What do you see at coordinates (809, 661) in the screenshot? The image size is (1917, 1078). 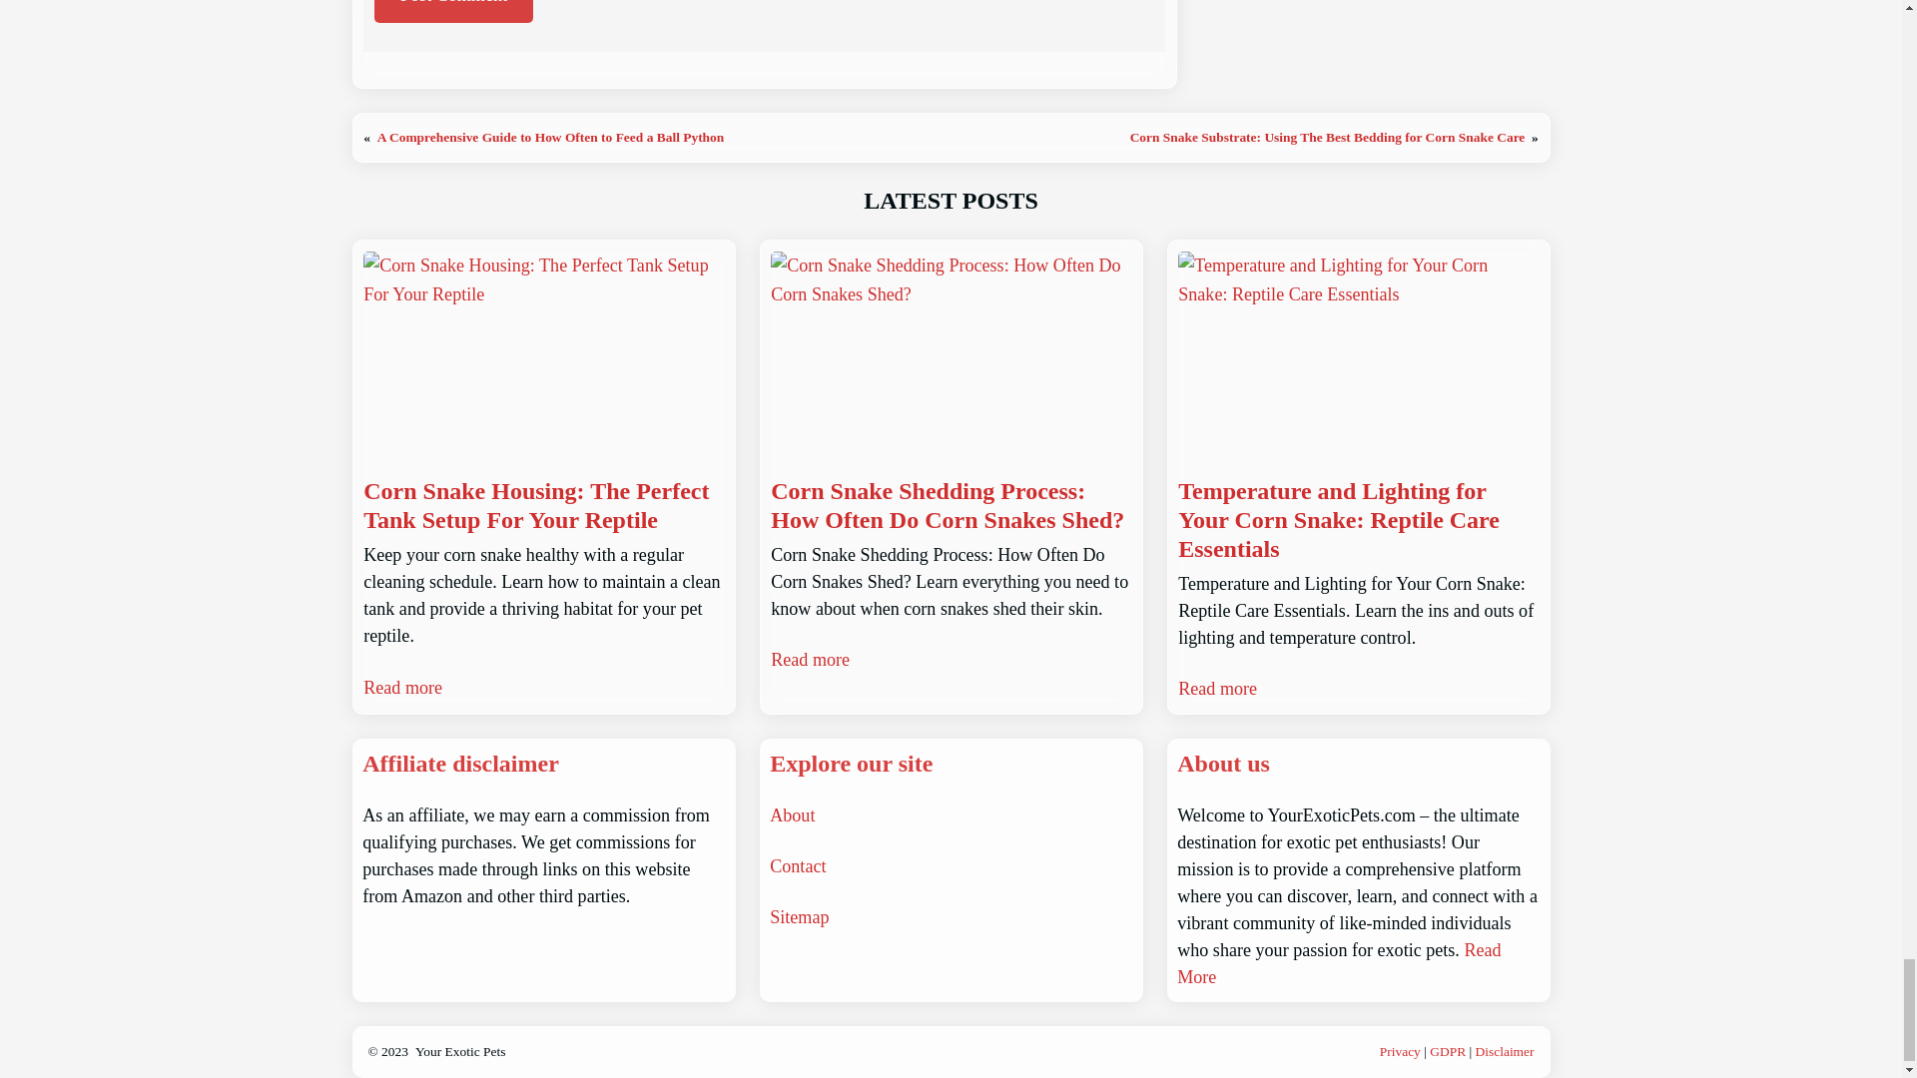 I see `Read more` at bounding box center [809, 661].